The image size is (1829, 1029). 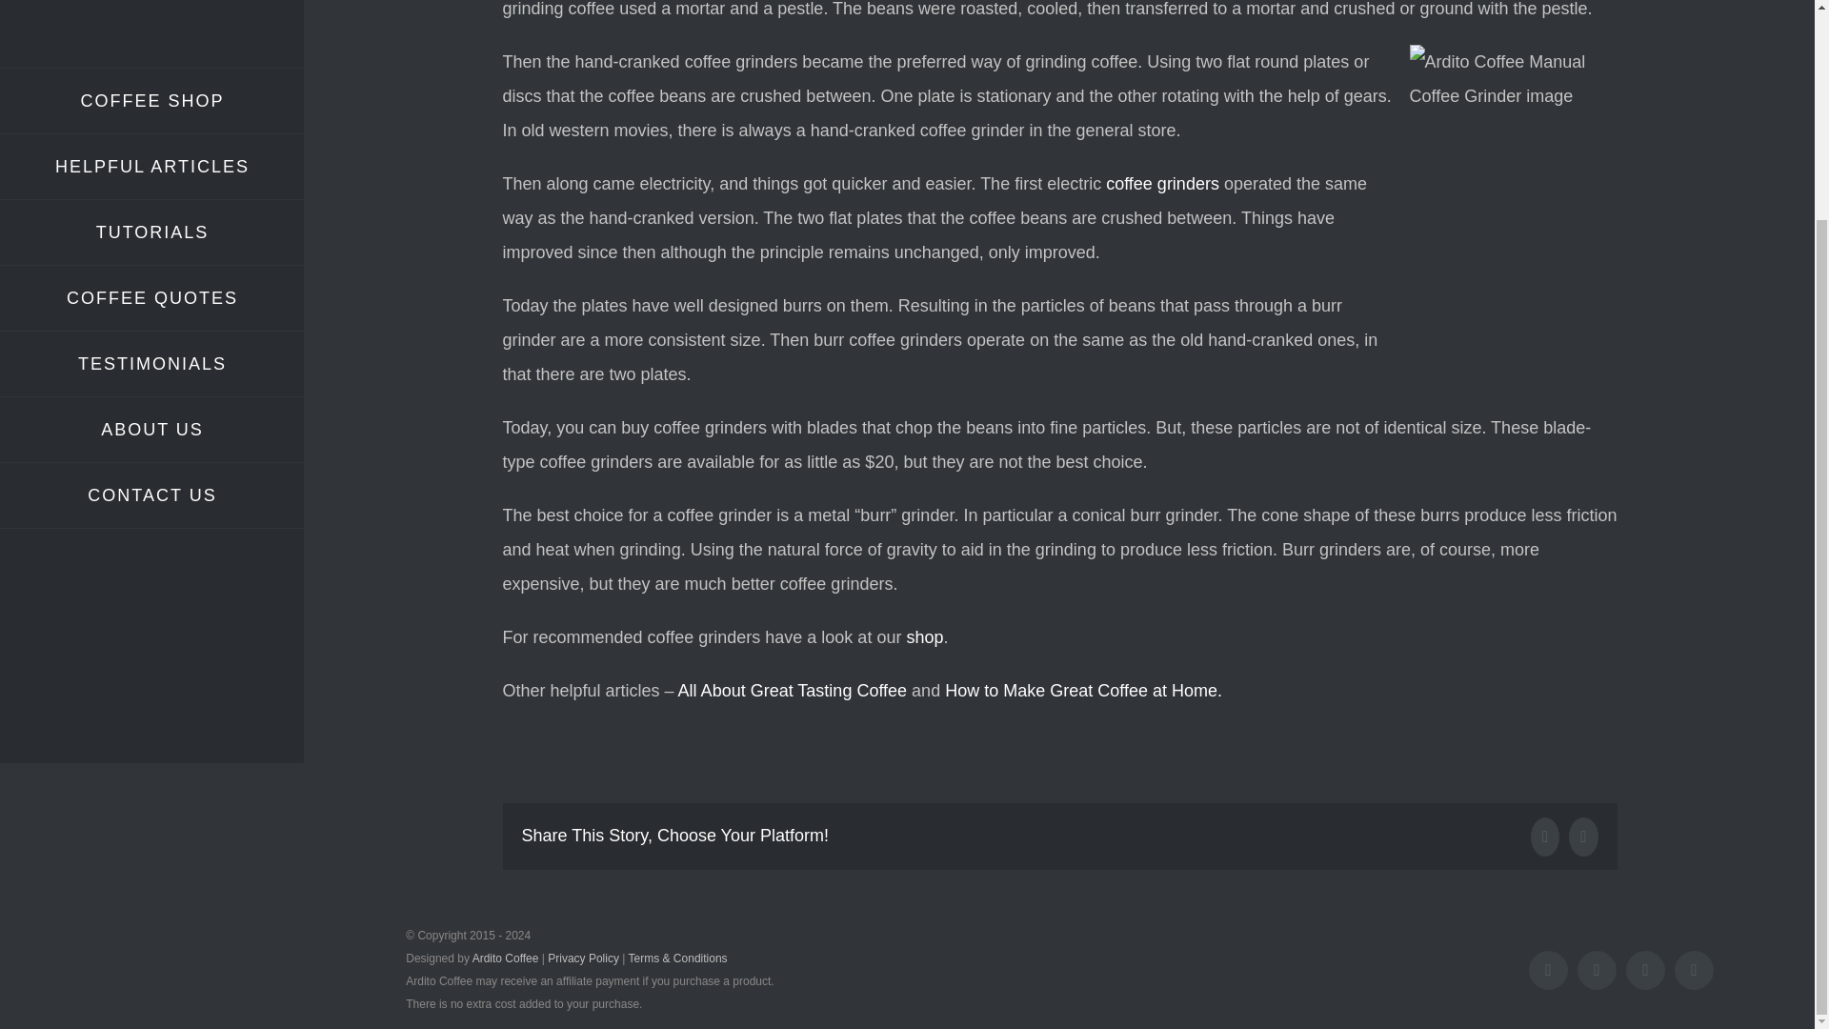 What do you see at coordinates (1583, 837) in the screenshot?
I see `Pinterest` at bounding box center [1583, 837].